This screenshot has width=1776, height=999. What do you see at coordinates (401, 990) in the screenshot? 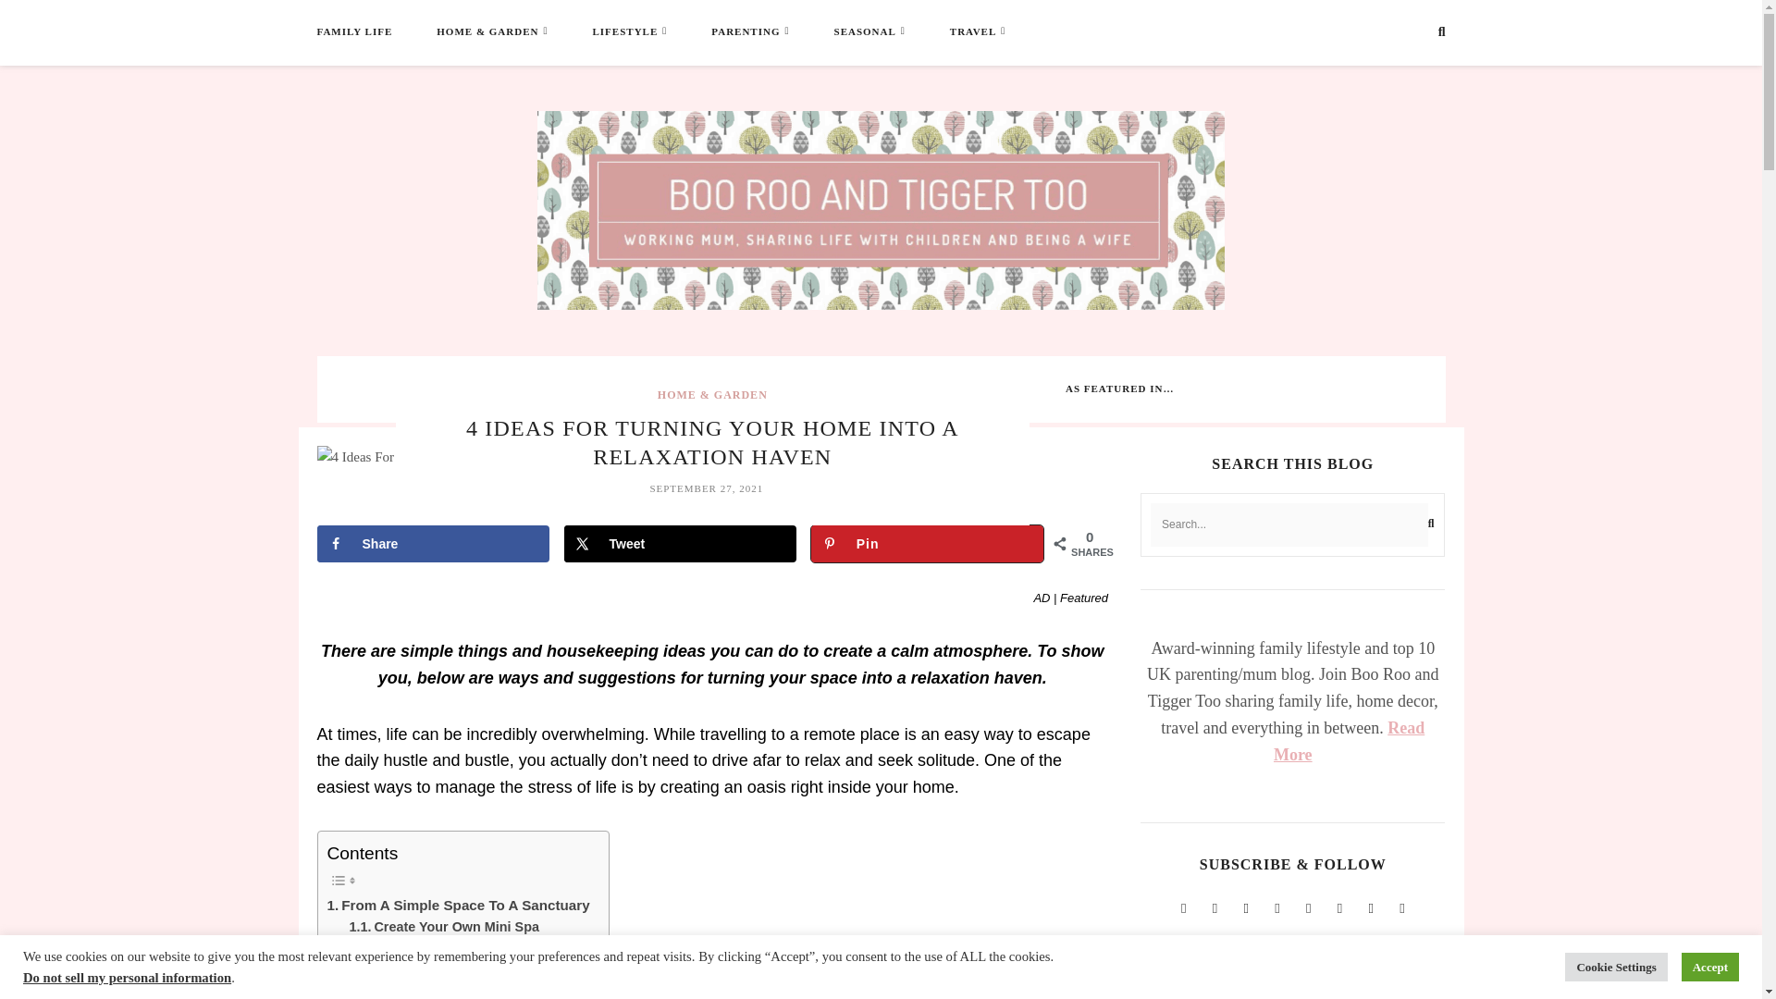
I see `Grow Plants` at bounding box center [401, 990].